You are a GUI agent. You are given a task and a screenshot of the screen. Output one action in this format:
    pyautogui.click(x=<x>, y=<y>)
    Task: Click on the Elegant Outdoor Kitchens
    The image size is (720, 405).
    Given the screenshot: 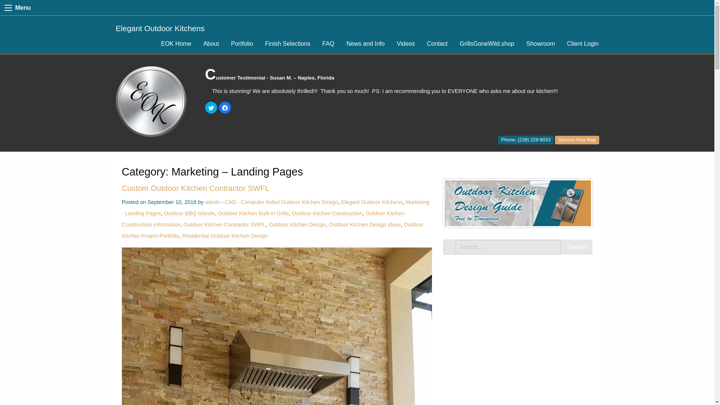 What is the action you would take?
    pyautogui.click(x=151, y=101)
    